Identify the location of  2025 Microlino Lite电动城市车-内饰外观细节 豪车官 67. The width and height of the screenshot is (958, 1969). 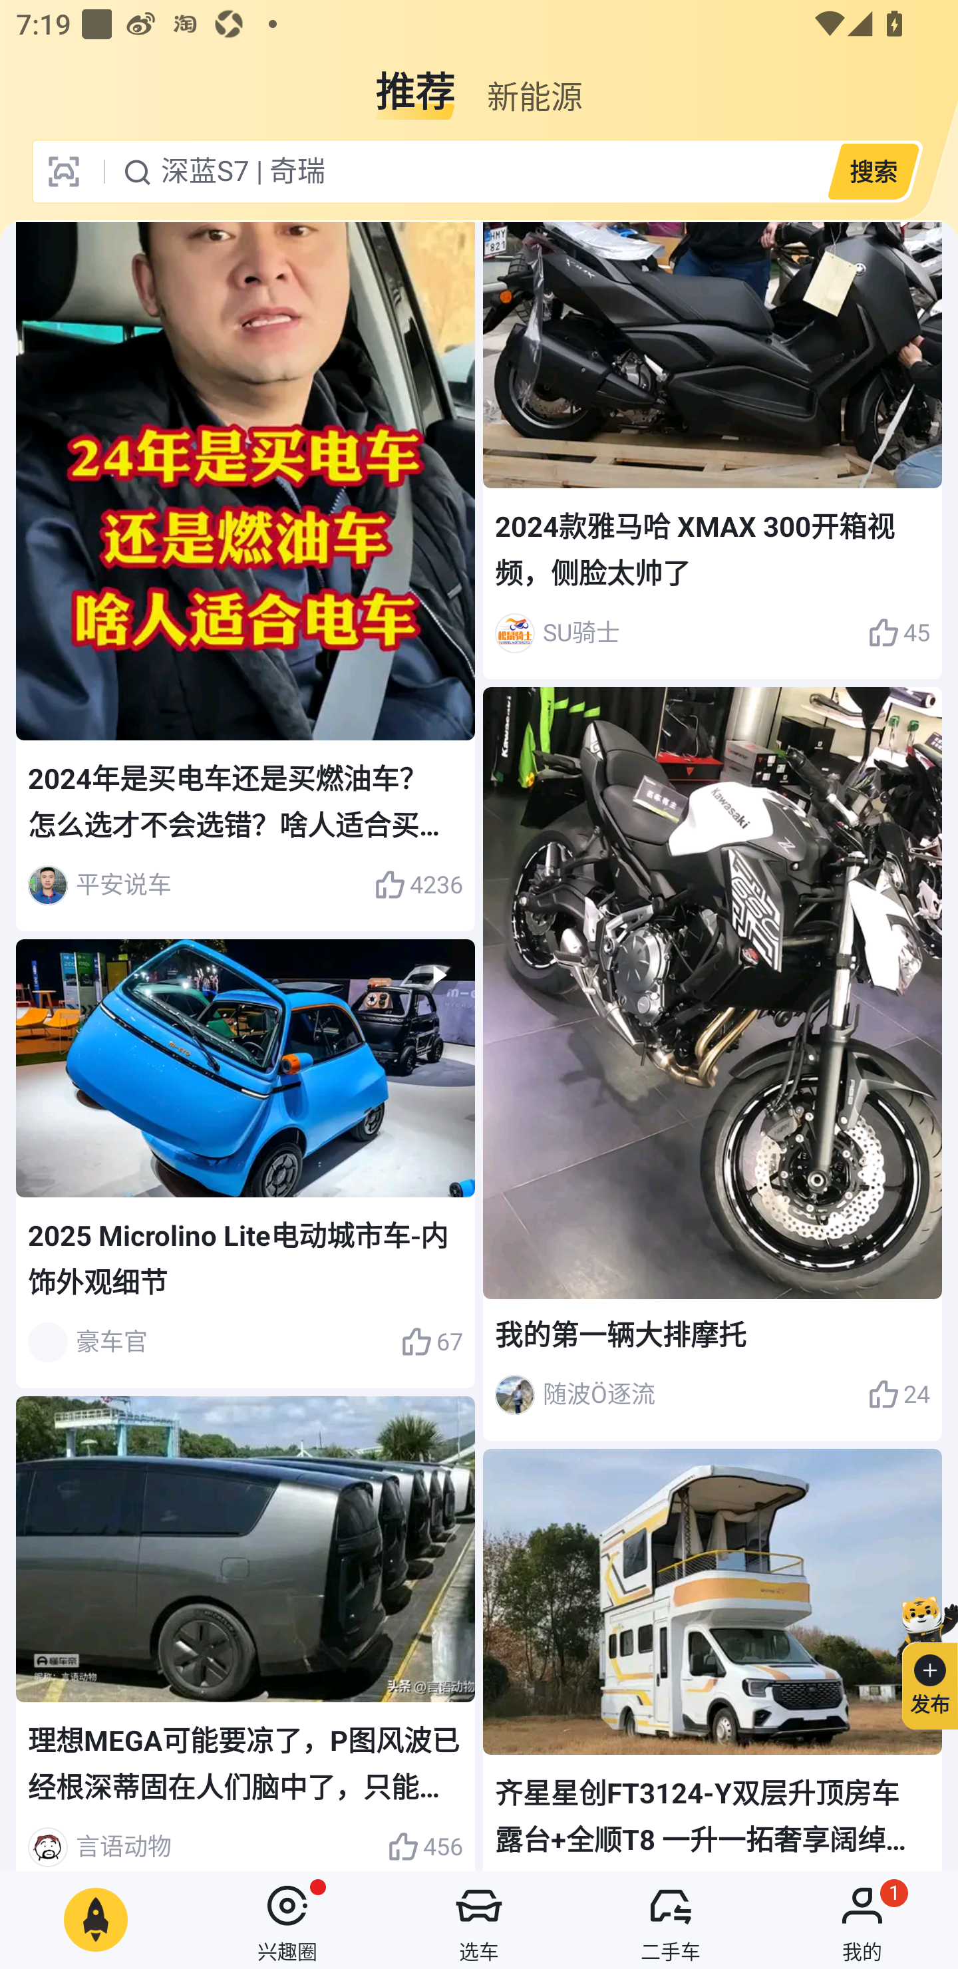
(245, 1163).